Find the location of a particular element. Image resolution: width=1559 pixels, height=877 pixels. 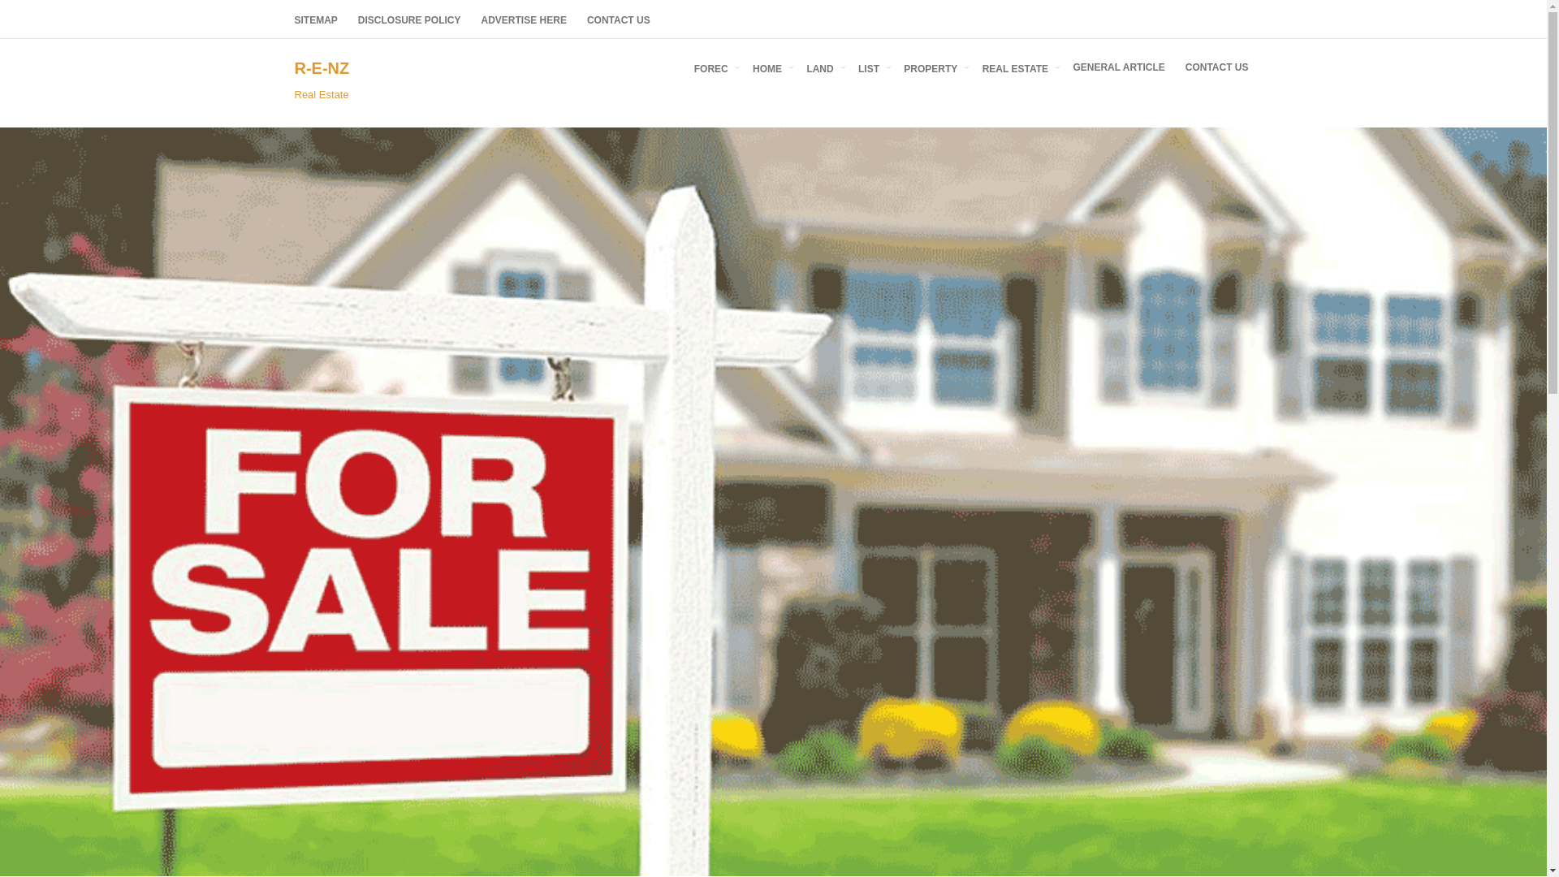

FOREC is located at coordinates (713, 67).